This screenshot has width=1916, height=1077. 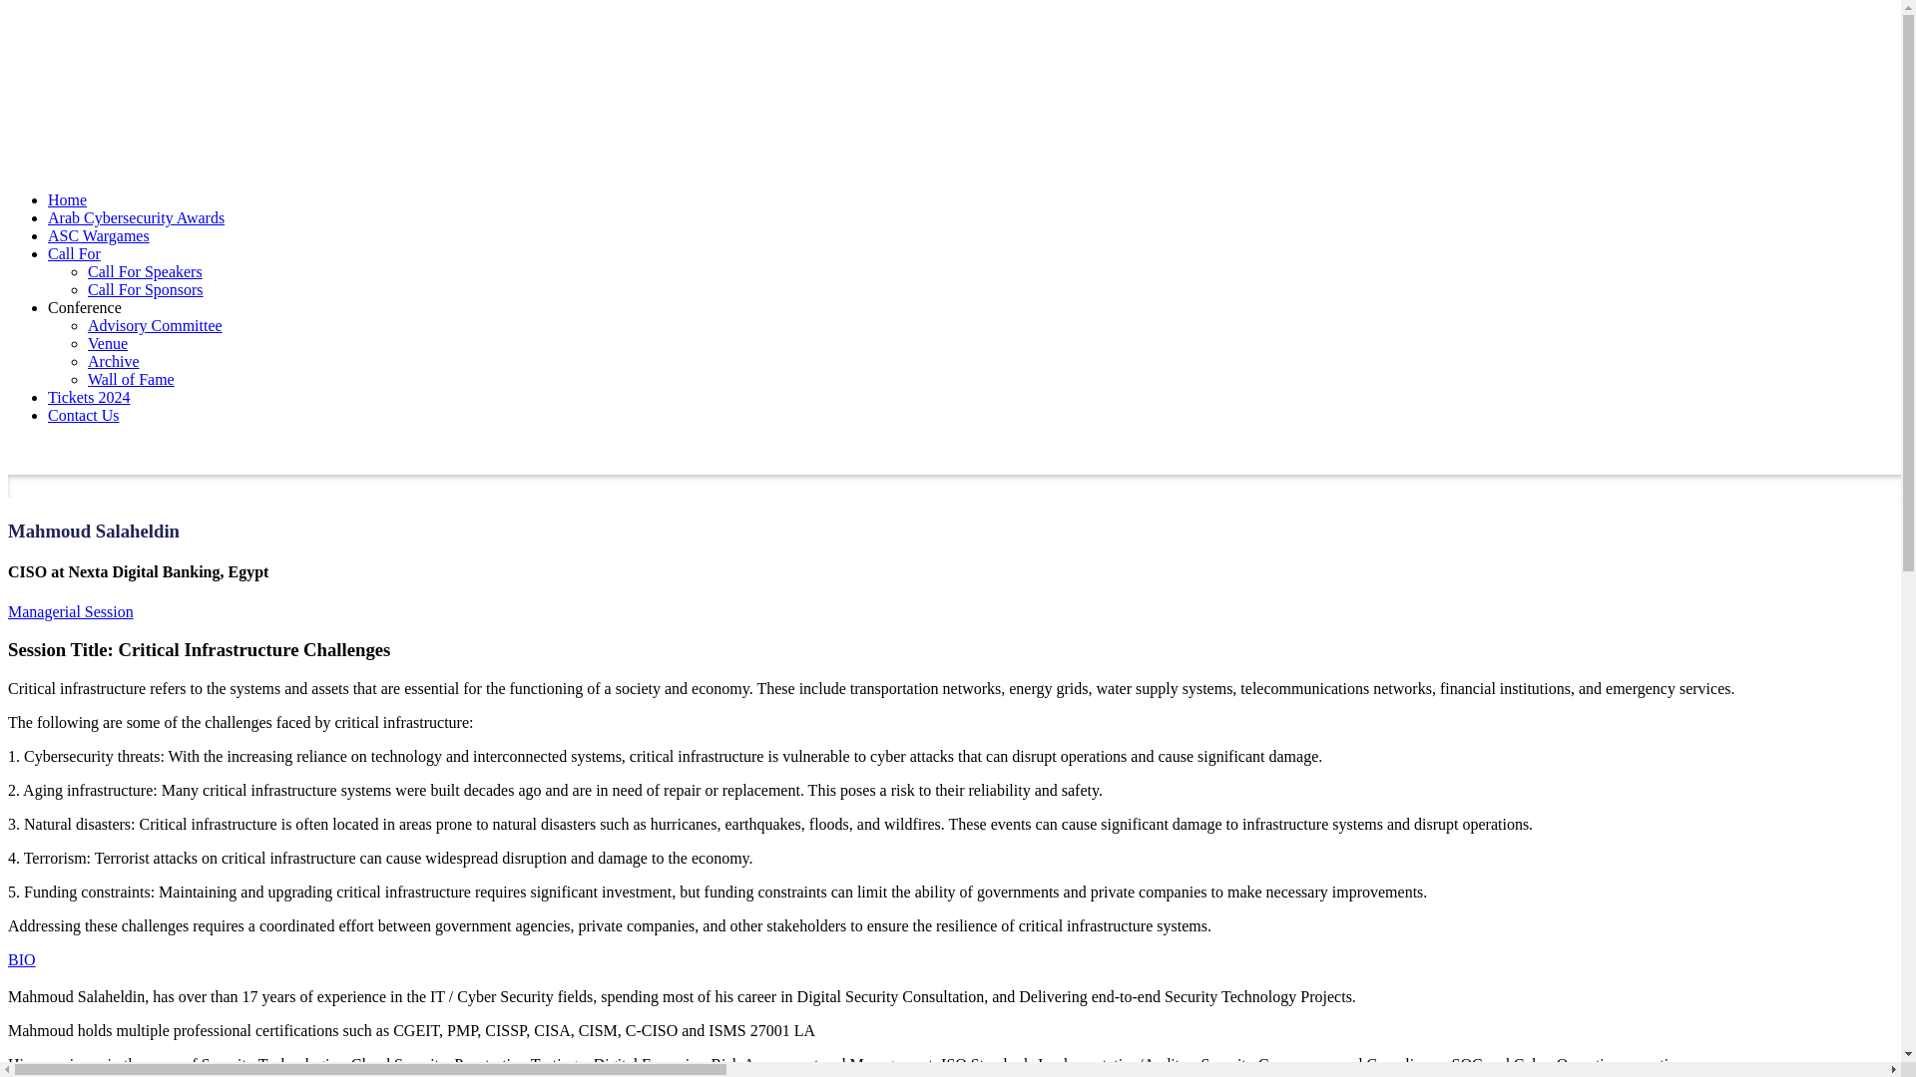 What do you see at coordinates (146, 271) in the screenshot?
I see `Call For Speakers` at bounding box center [146, 271].